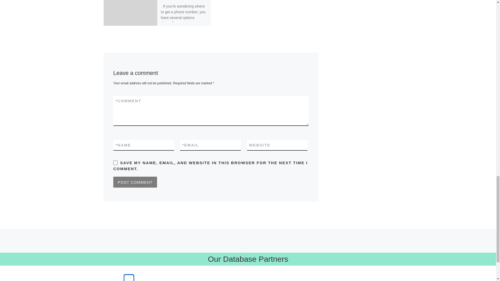  Describe the element at coordinates (115, 162) in the screenshot. I see `yes` at that location.